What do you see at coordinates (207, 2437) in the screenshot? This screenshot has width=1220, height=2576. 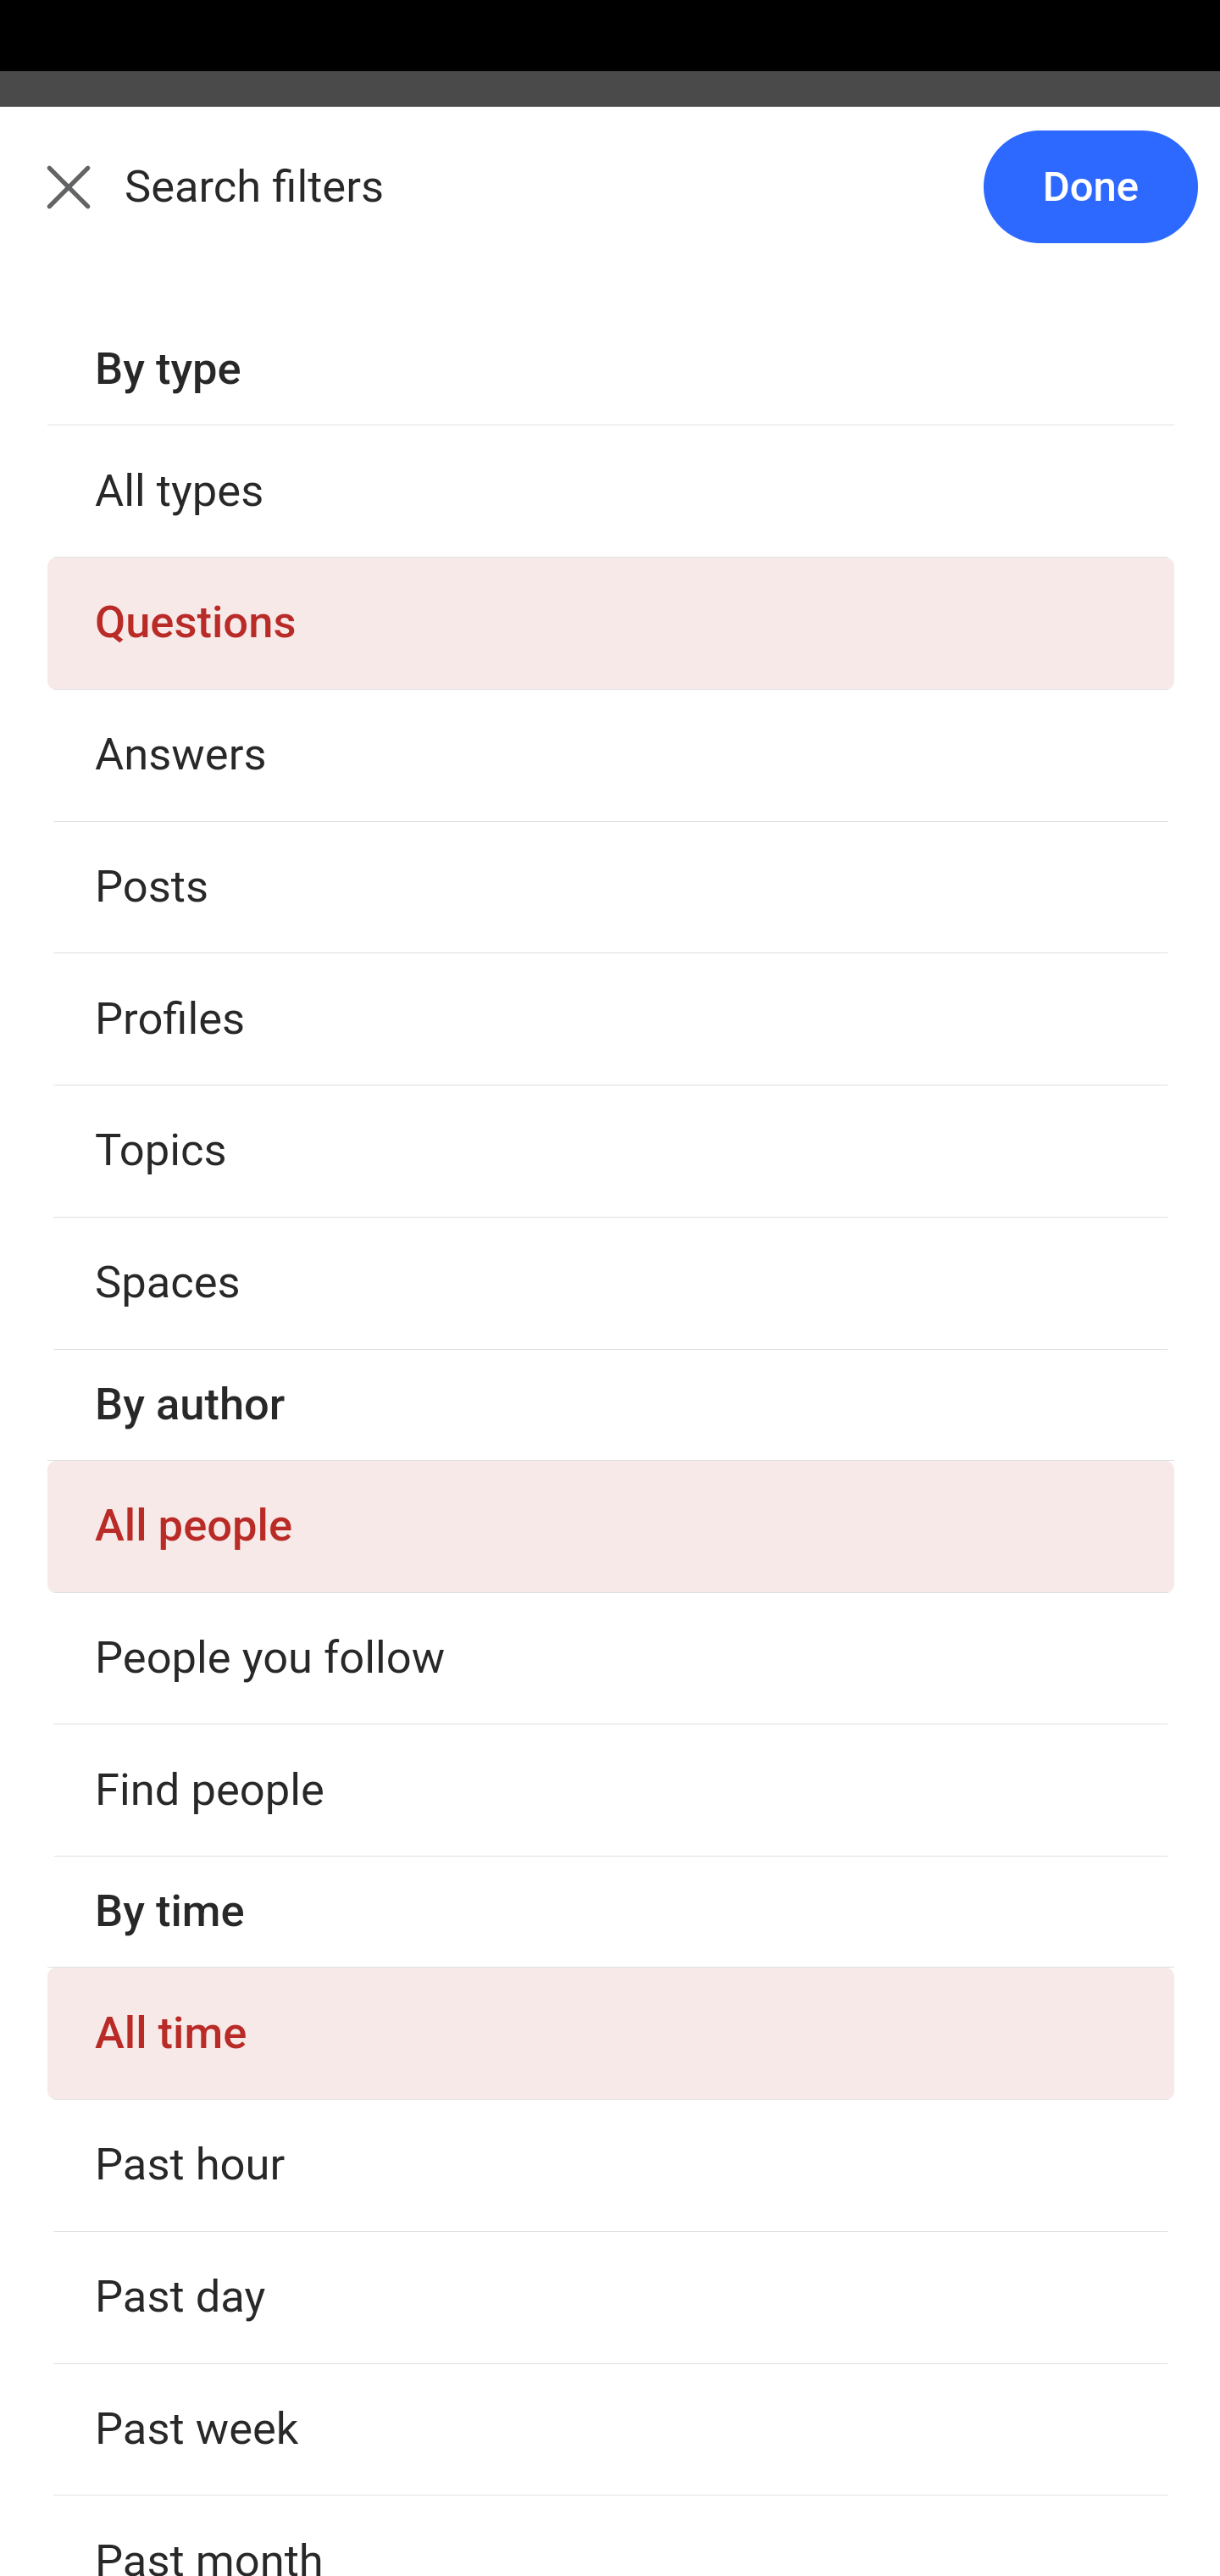 I see `Answer` at bounding box center [207, 2437].